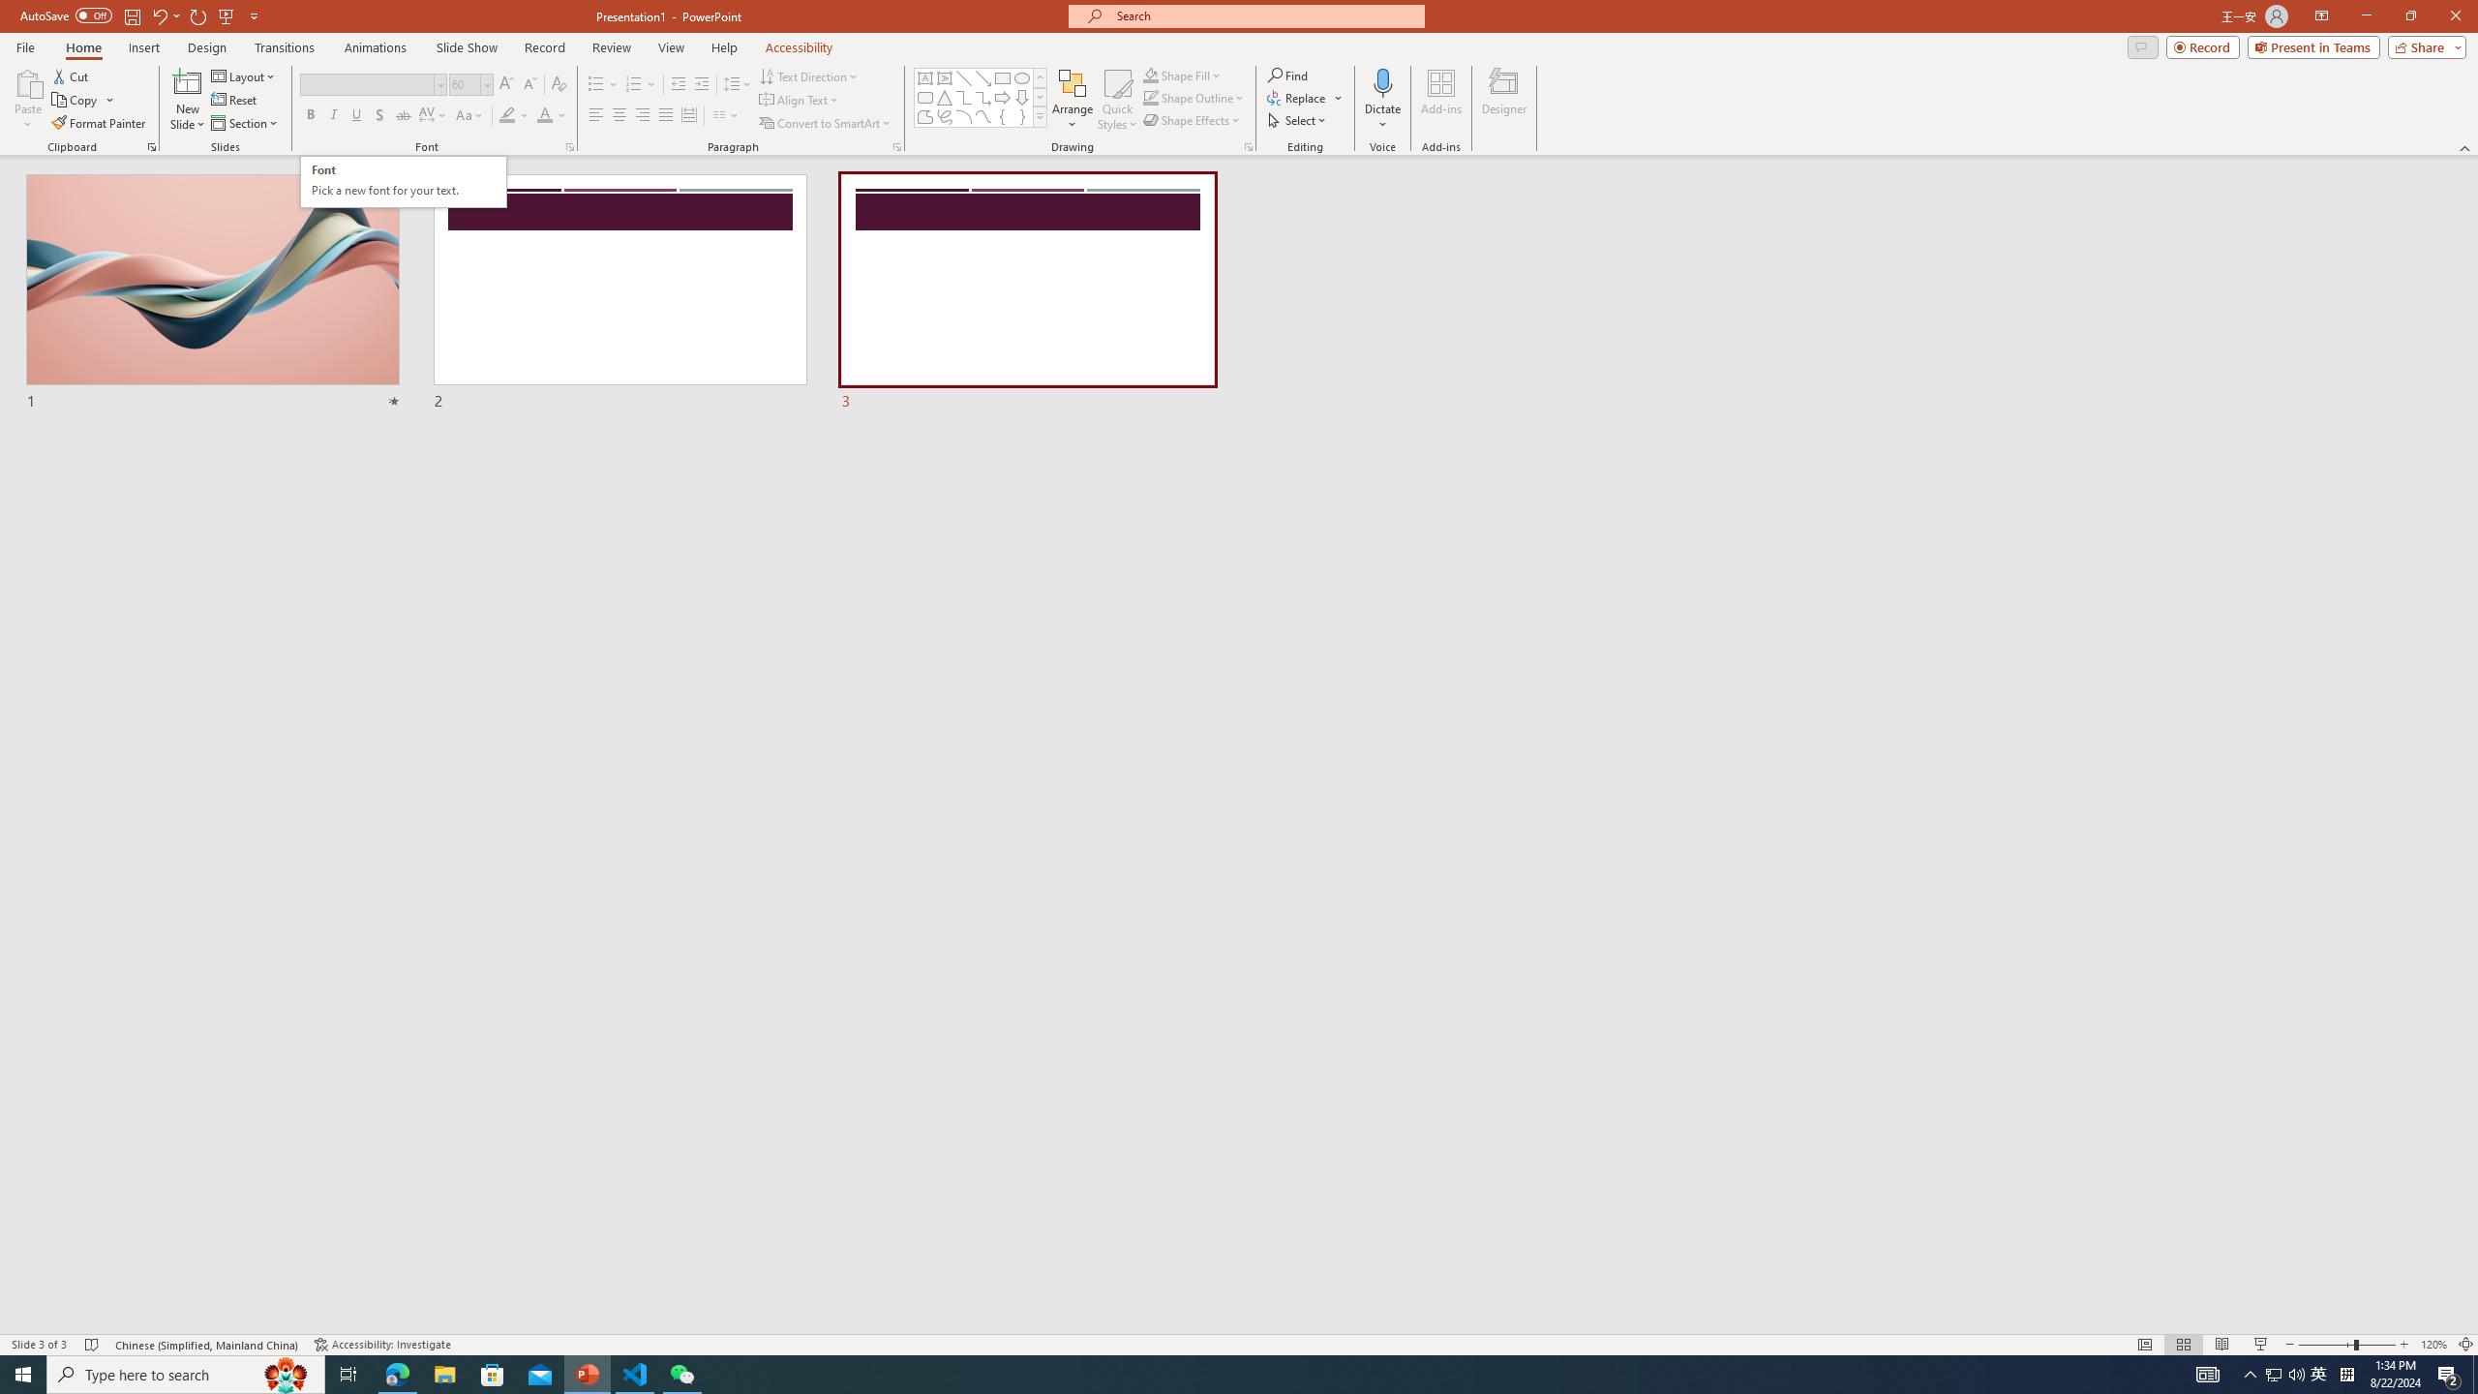 The height and width of the screenshot is (1394, 2478). What do you see at coordinates (1193, 120) in the screenshot?
I see `Shape Effects` at bounding box center [1193, 120].